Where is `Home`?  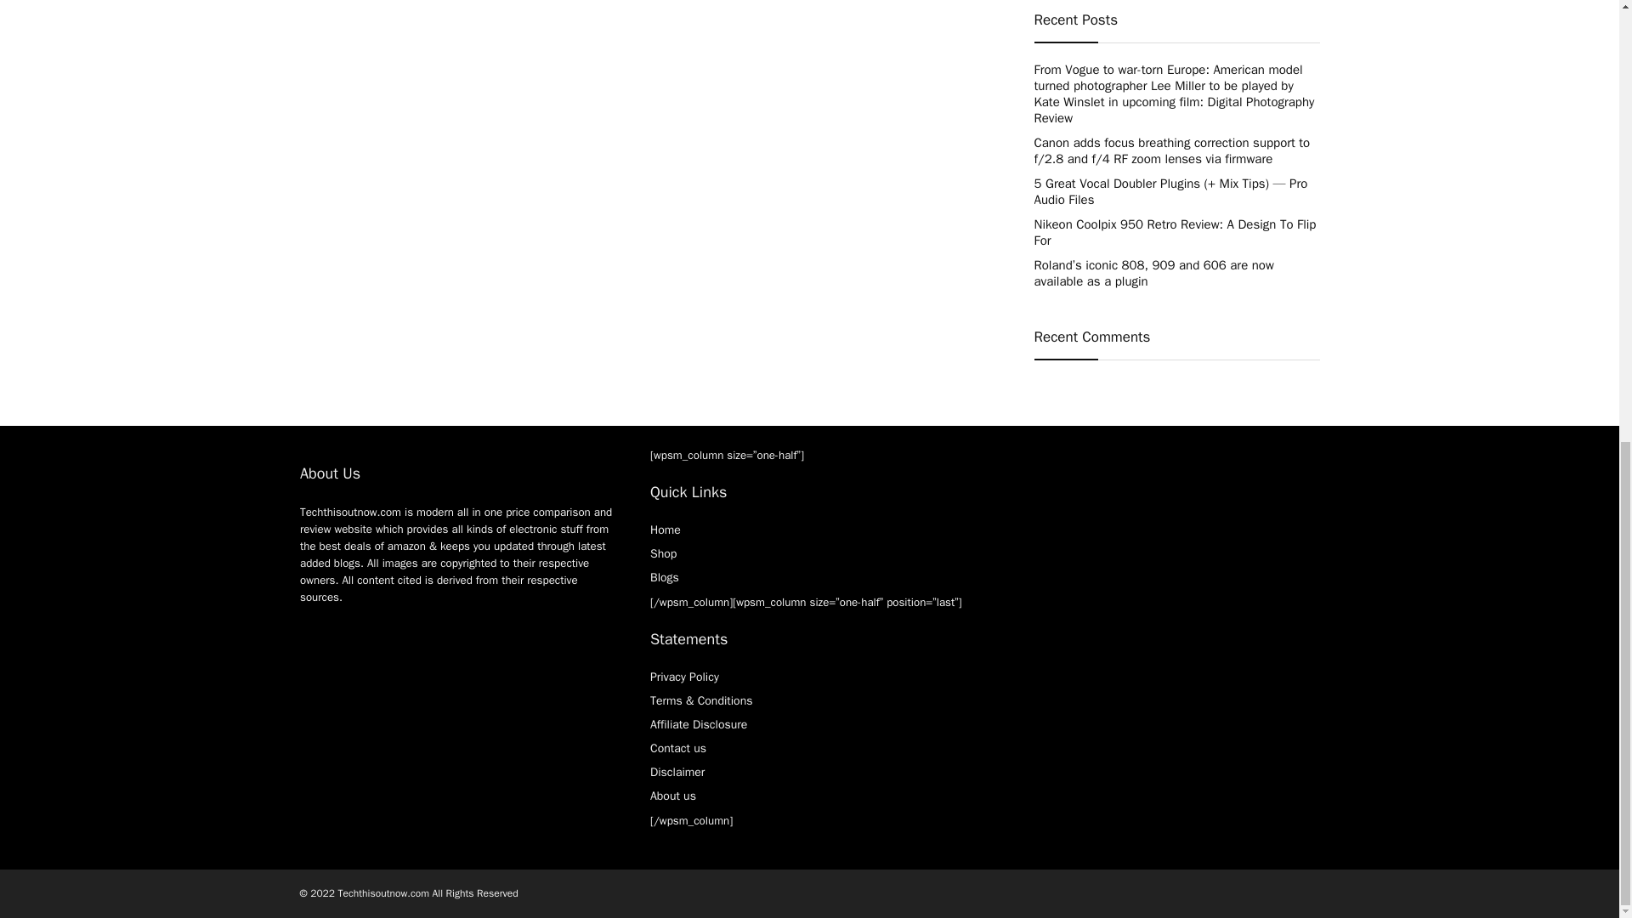
Home is located at coordinates (665, 529).